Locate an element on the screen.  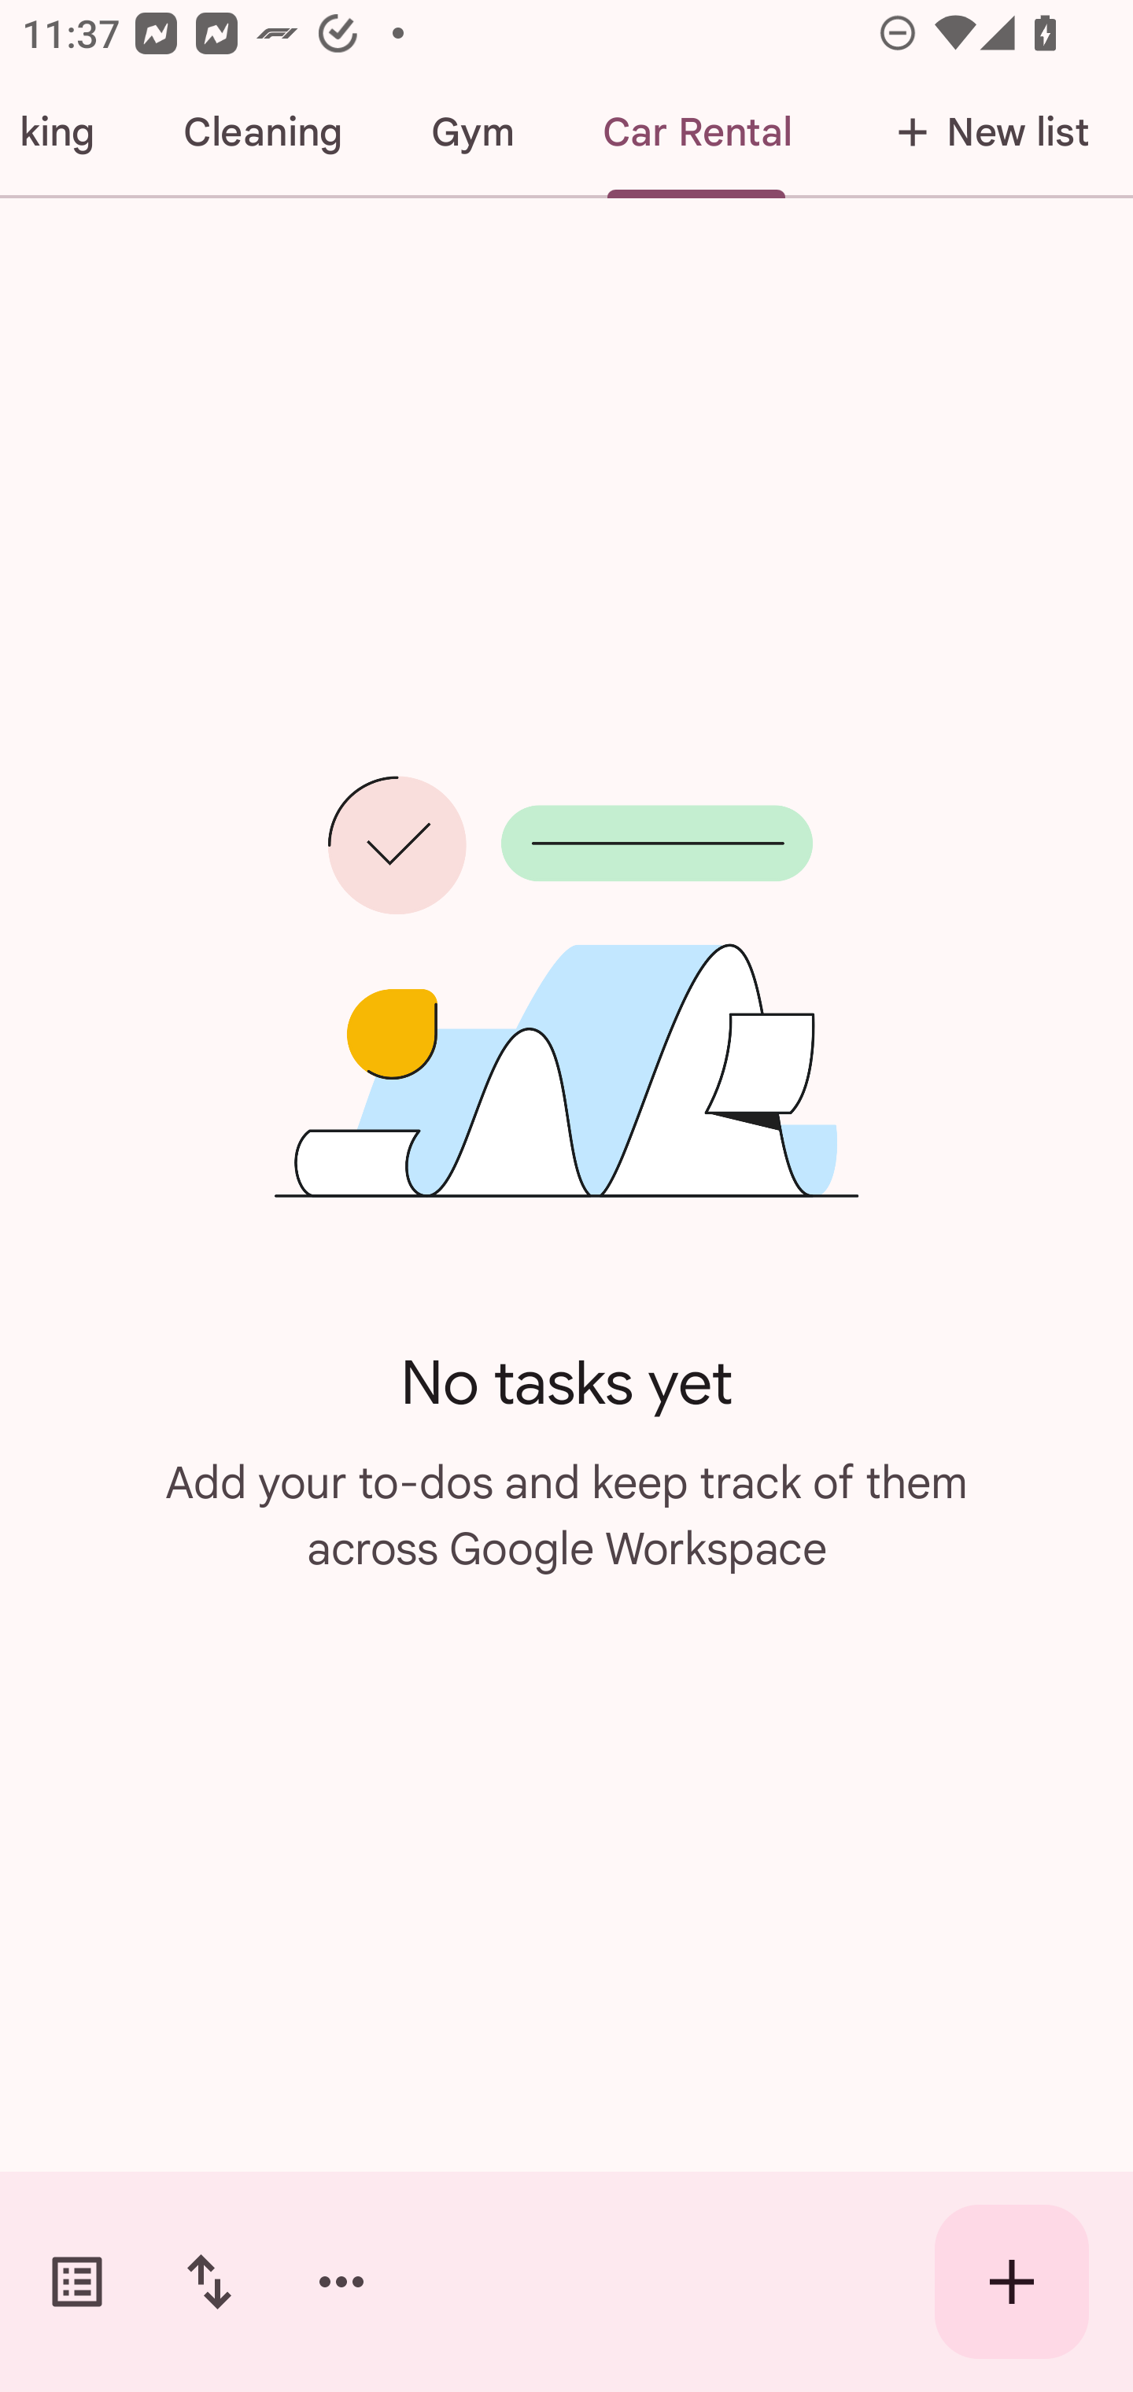
More options is located at coordinates (341, 2282).